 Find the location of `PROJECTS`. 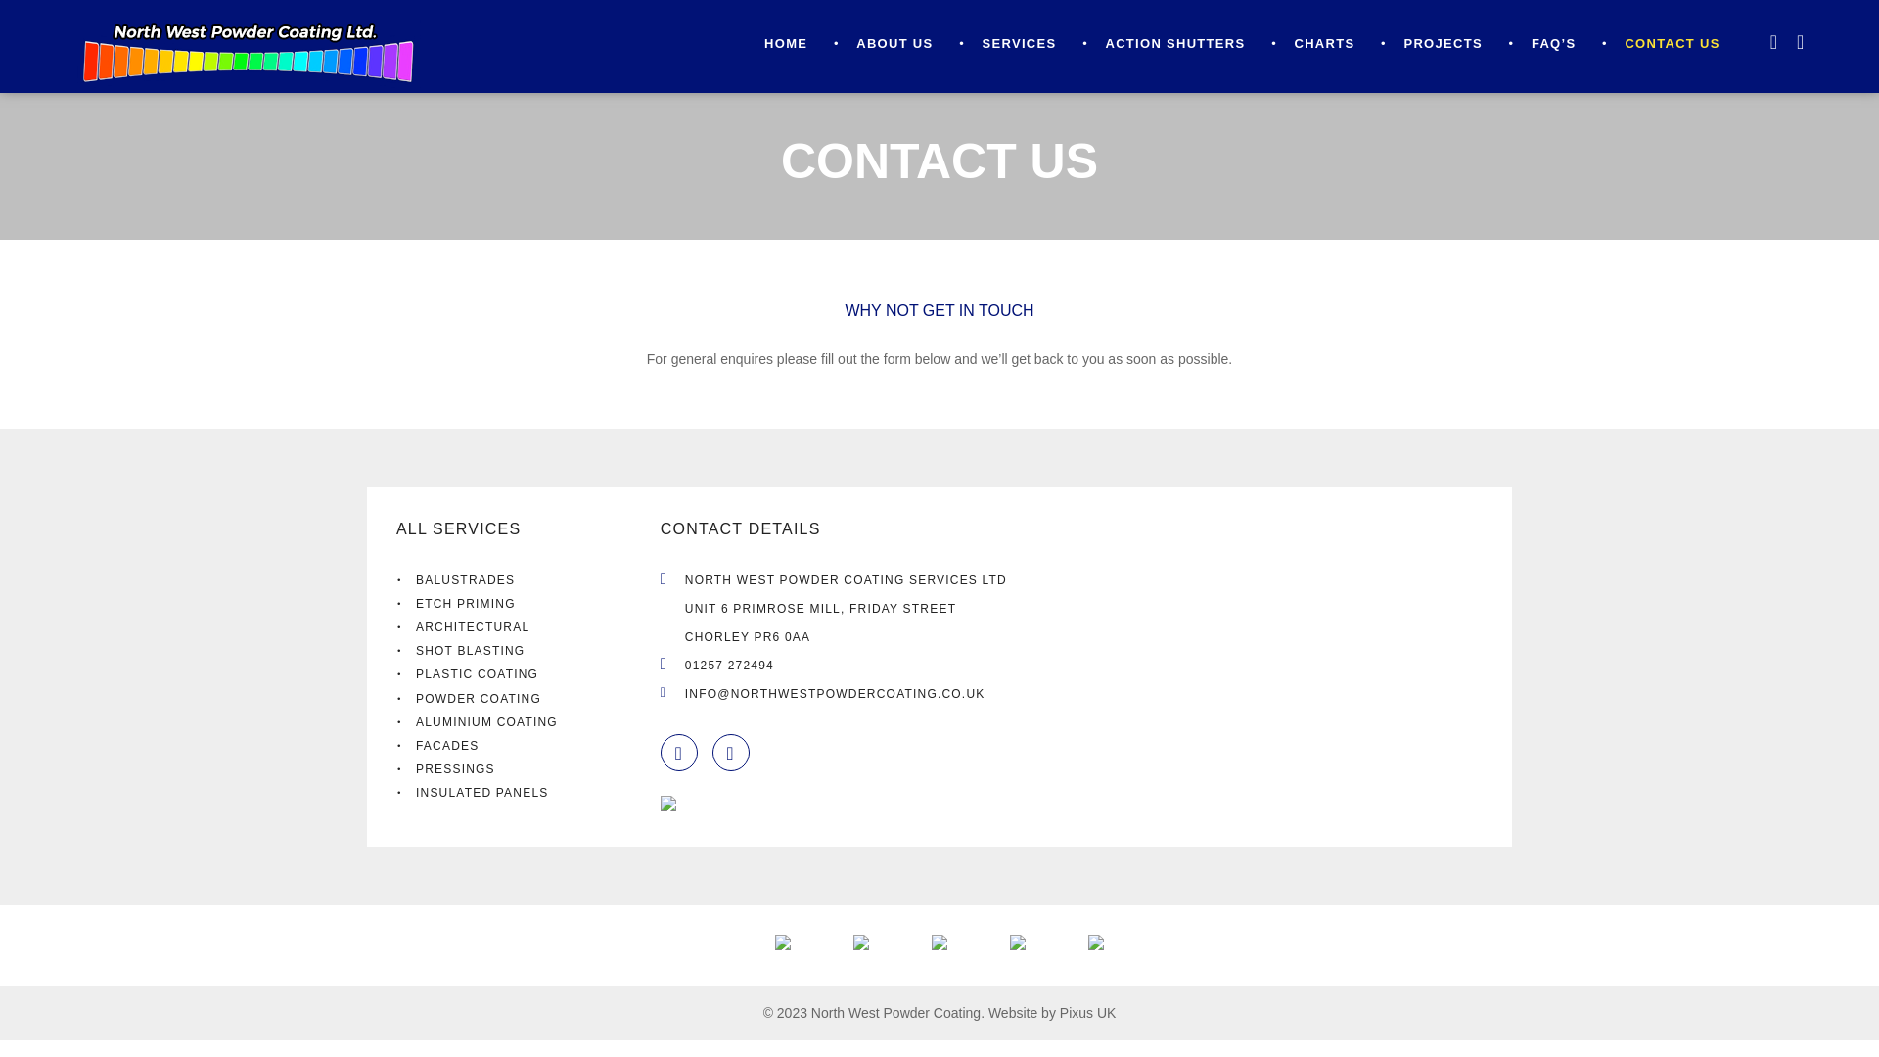

PROJECTS is located at coordinates (1443, 43).